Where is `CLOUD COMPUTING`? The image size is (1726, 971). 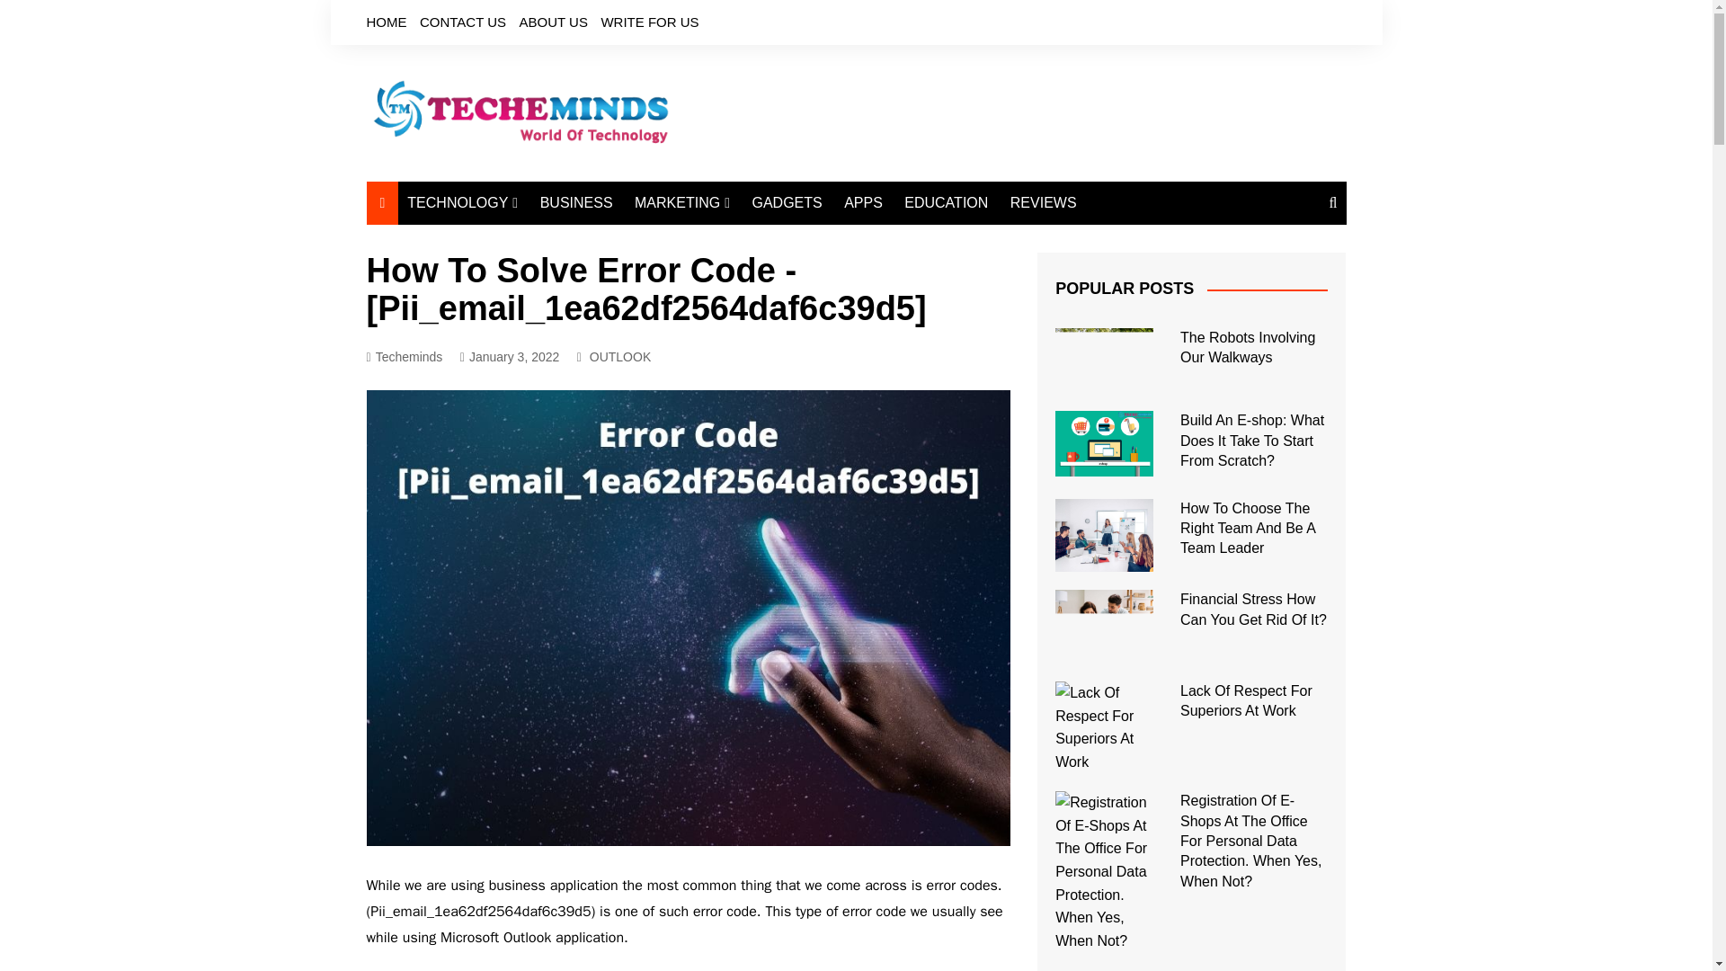
CLOUD COMPUTING is located at coordinates (496, 284).